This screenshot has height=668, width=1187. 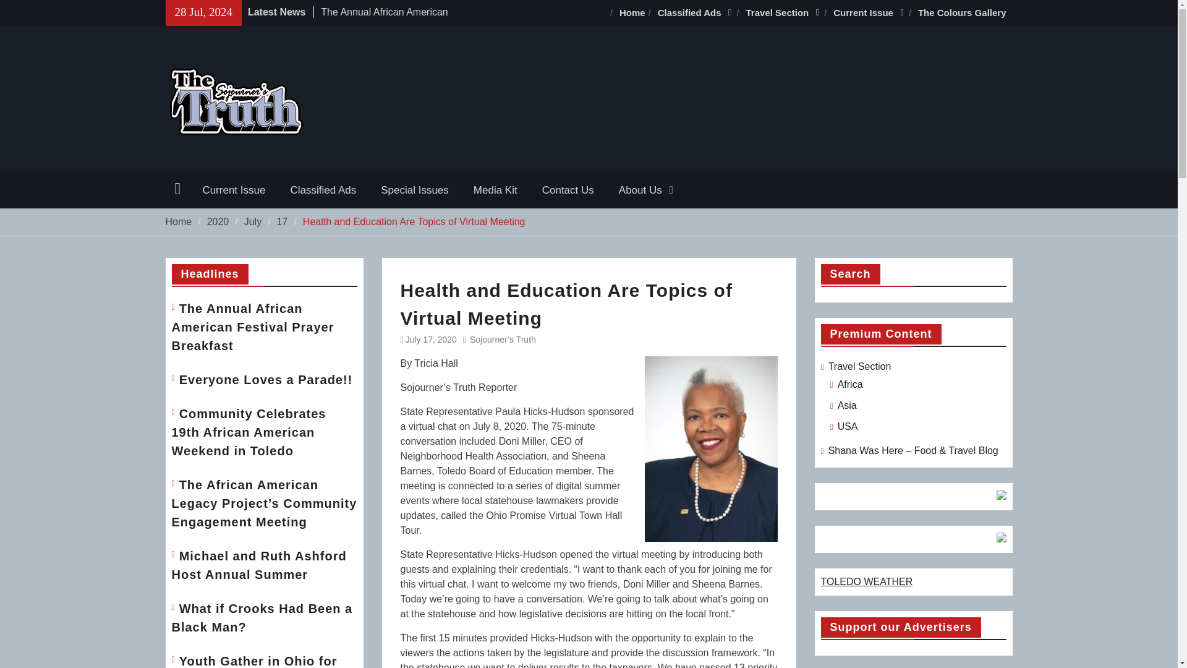 I want to click on The Colours Gallery, so click(x=962, y=13).